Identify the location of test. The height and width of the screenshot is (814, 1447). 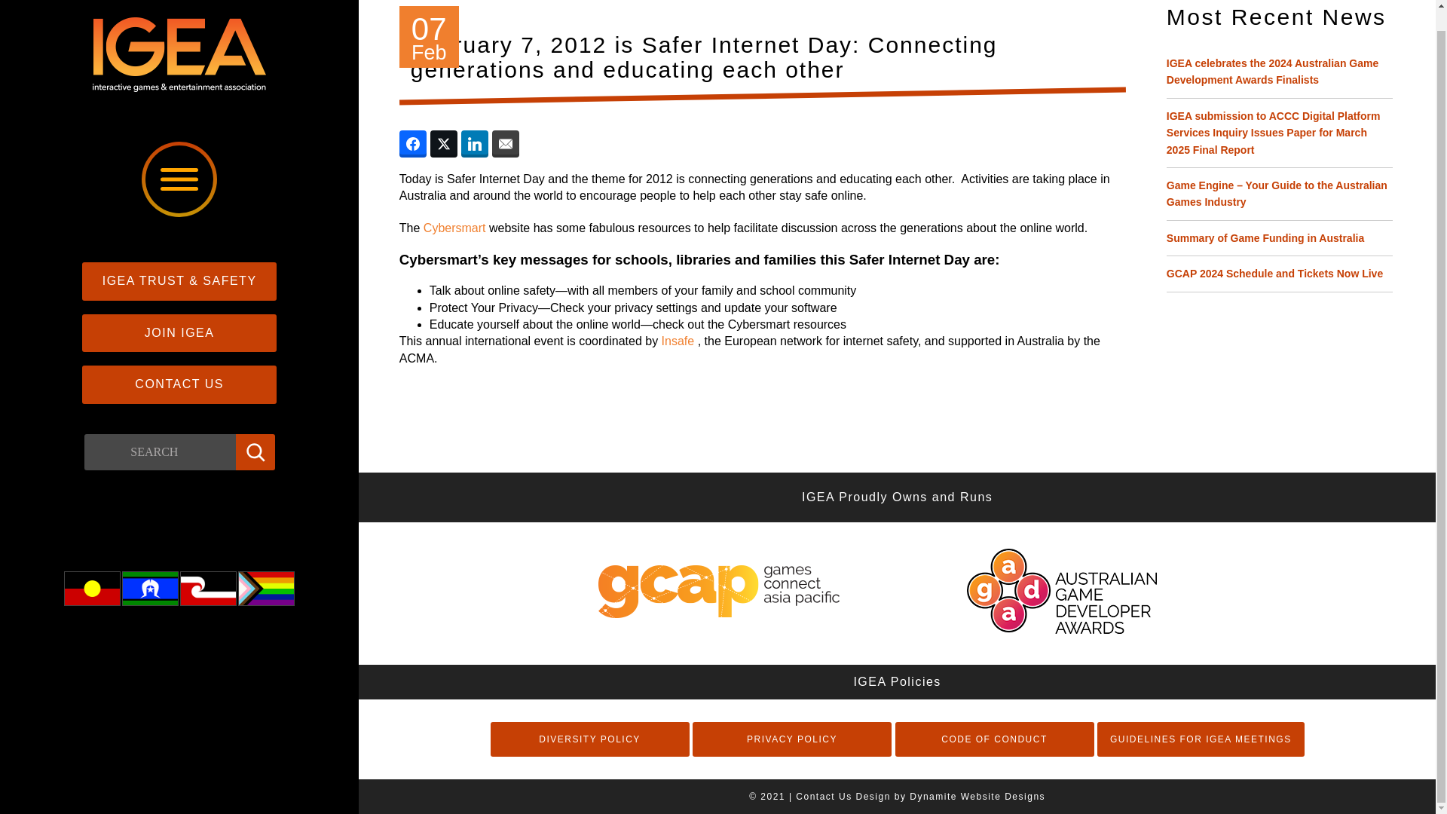
(92, 588).